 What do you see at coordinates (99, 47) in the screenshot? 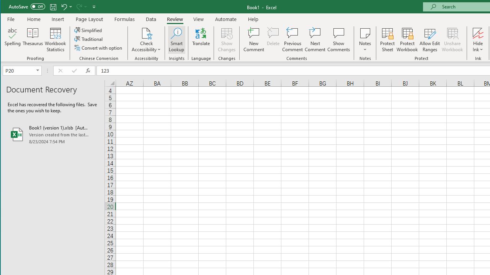
I see `Convert with option` at bounding box center [99, 47].